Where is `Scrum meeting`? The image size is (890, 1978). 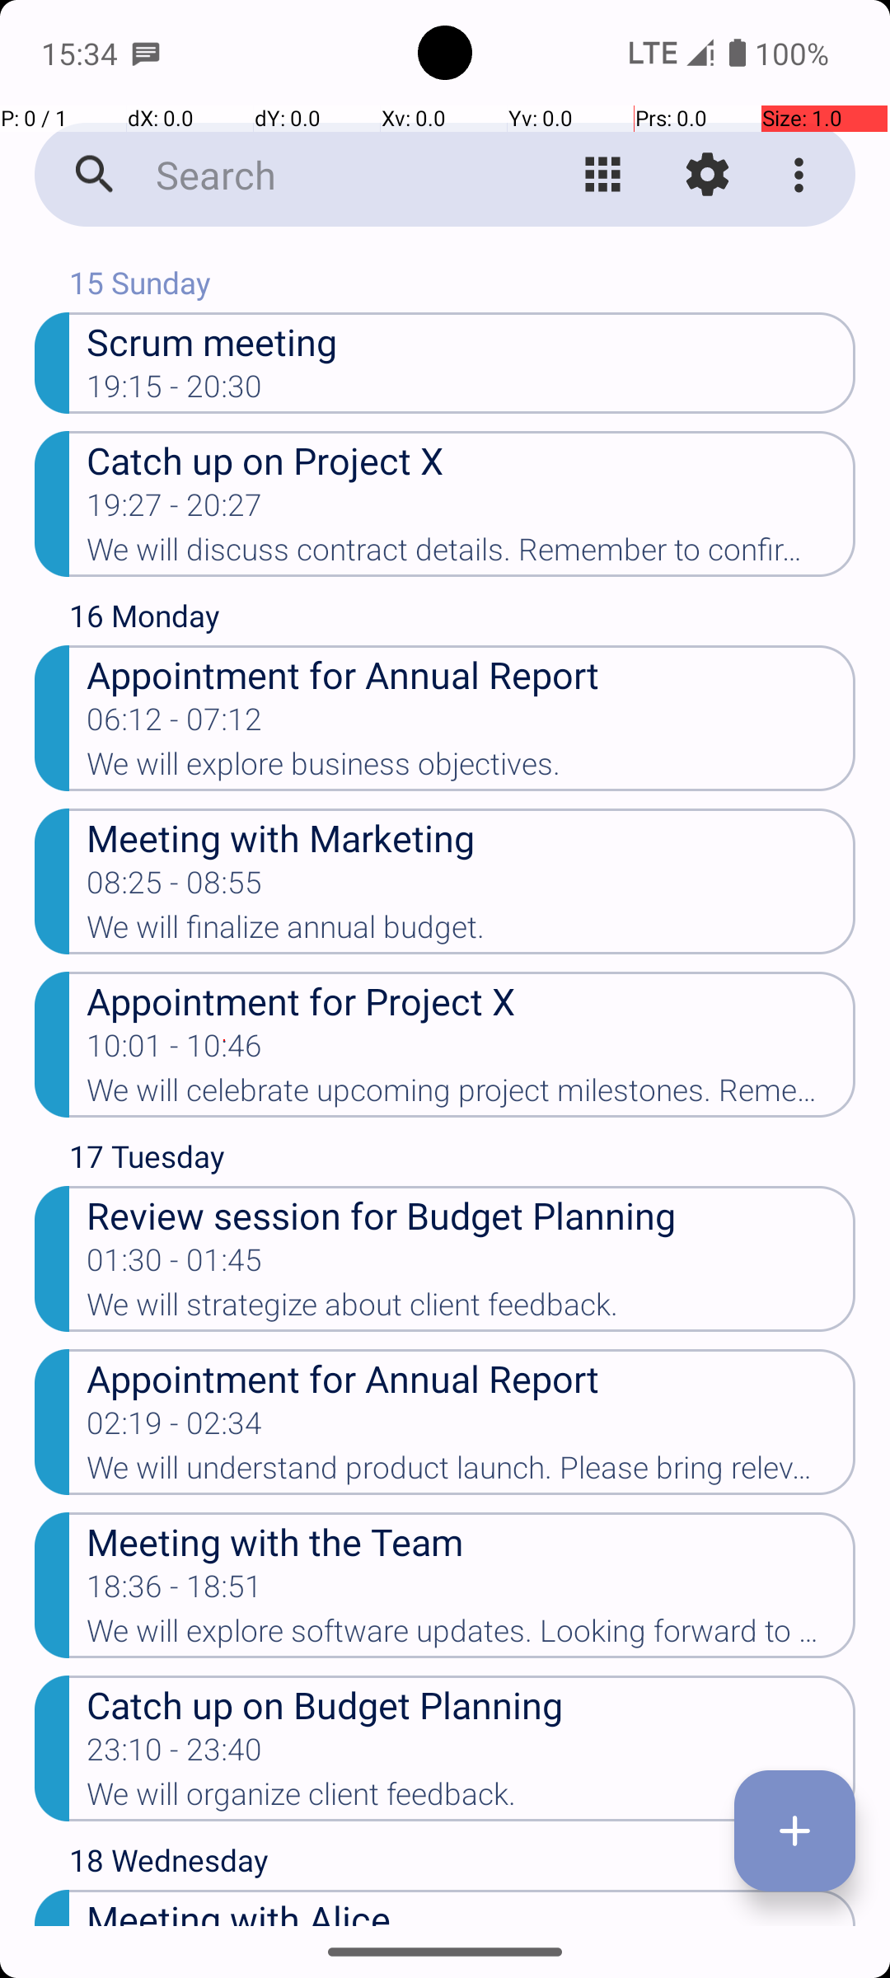 Scrum meeting is located at coordinates (471, 341).